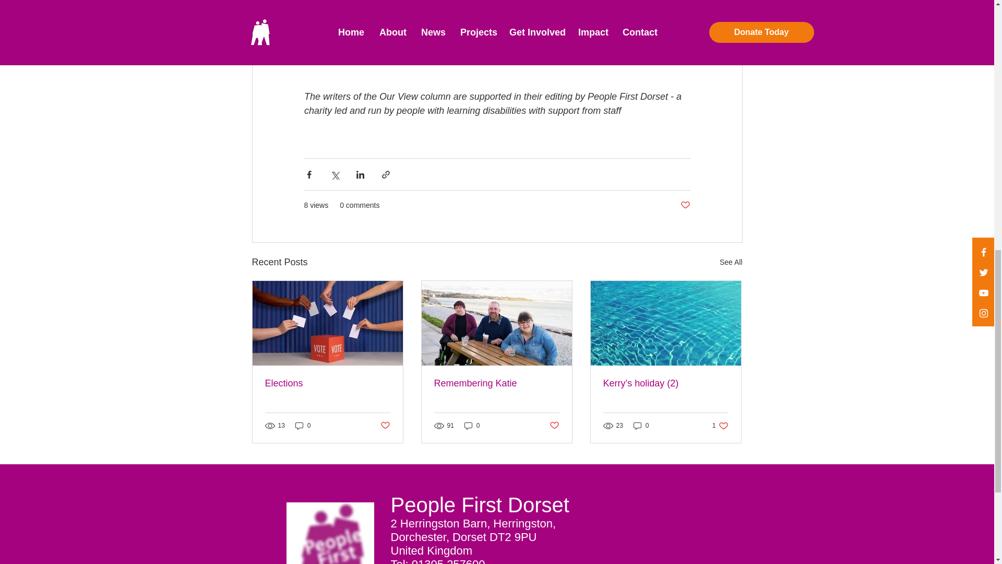  What do you see at coordinates (685, 205) in the screenshot?
I see `Post not marked as liked` at bounding box center [685, 205].